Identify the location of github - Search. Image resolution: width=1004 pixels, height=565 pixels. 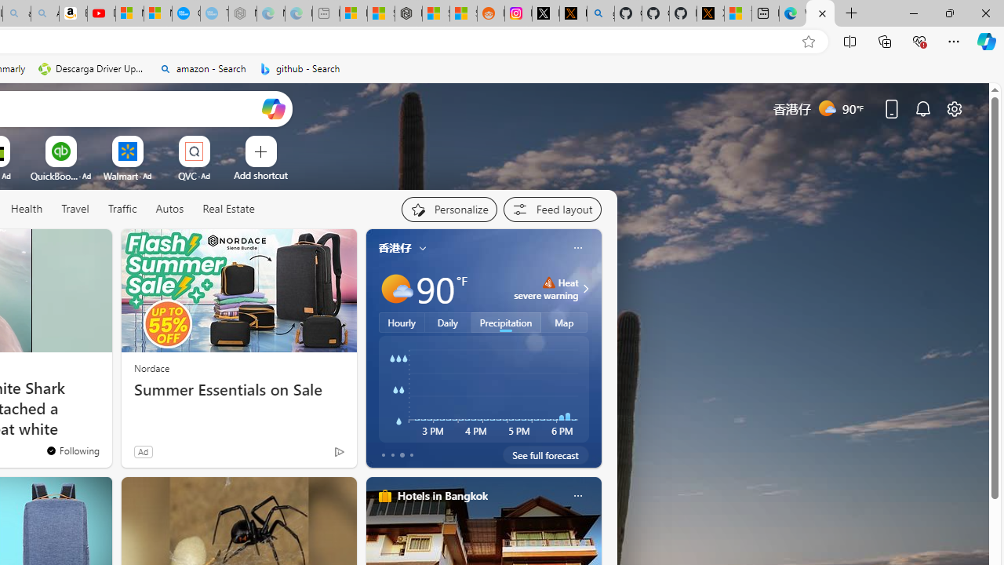
(601, 14).